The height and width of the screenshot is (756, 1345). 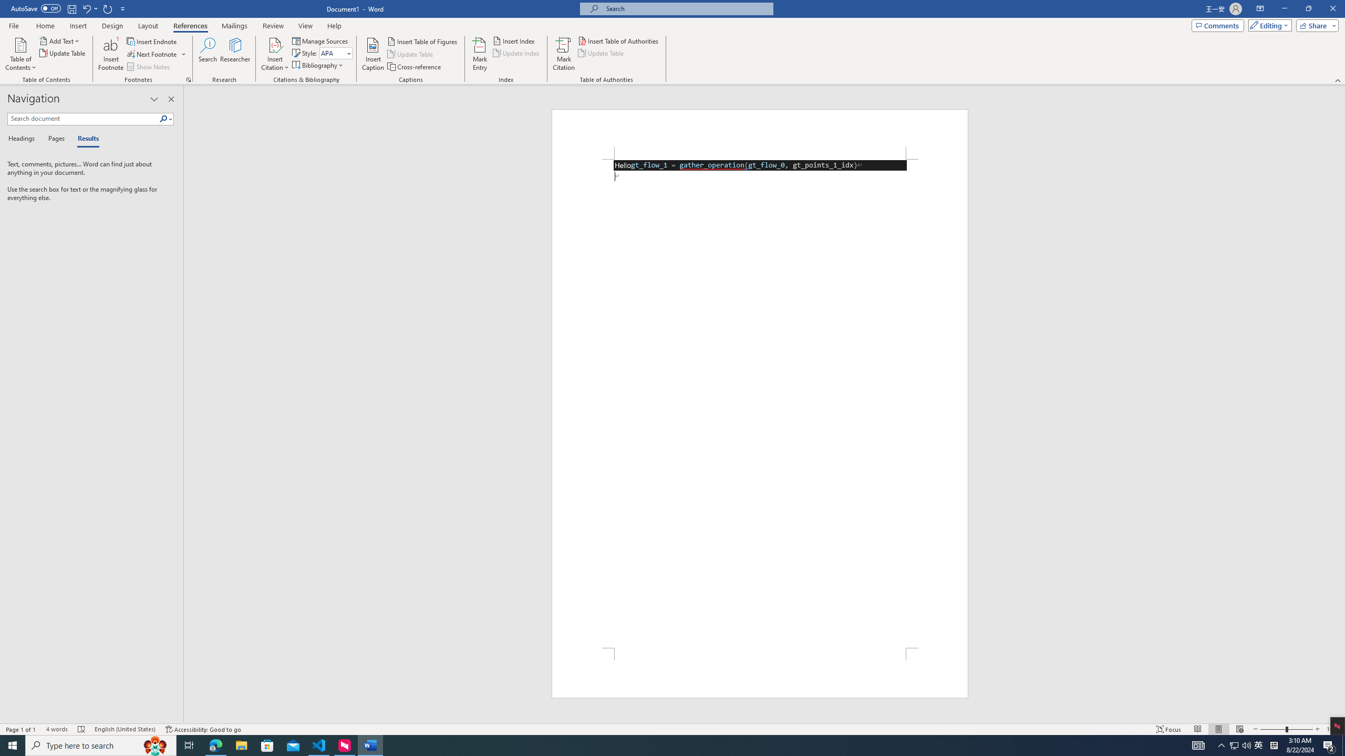 I want to click on Bibliography, so click(x=318, y=65).